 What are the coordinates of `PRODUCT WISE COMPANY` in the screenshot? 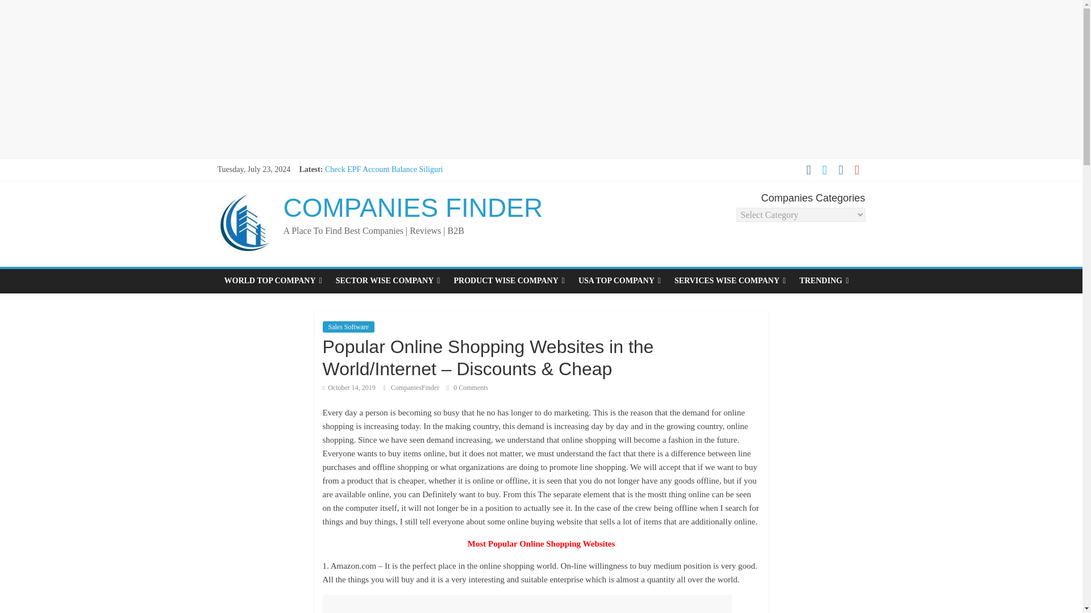 It's located at (508, 281).